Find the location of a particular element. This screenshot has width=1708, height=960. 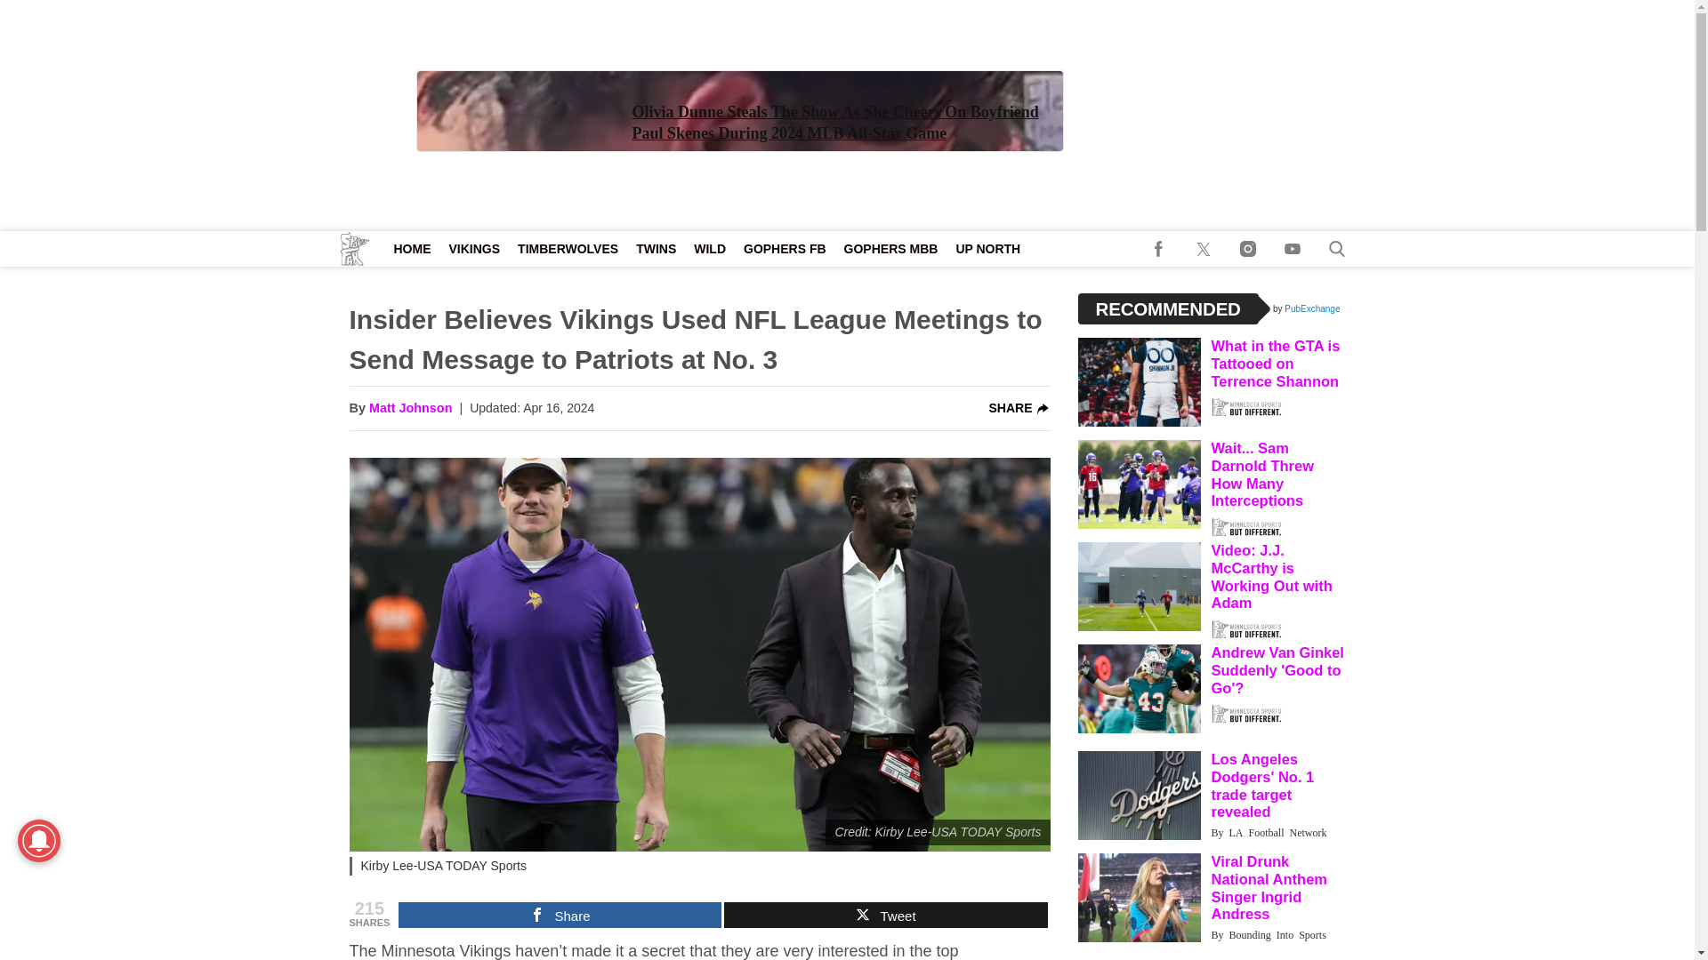

UP NORTH is located at coordinates (987, 249).